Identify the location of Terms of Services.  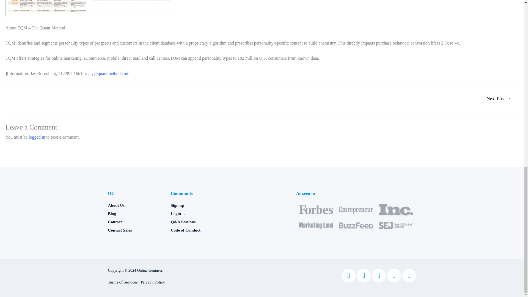
(122, 282).